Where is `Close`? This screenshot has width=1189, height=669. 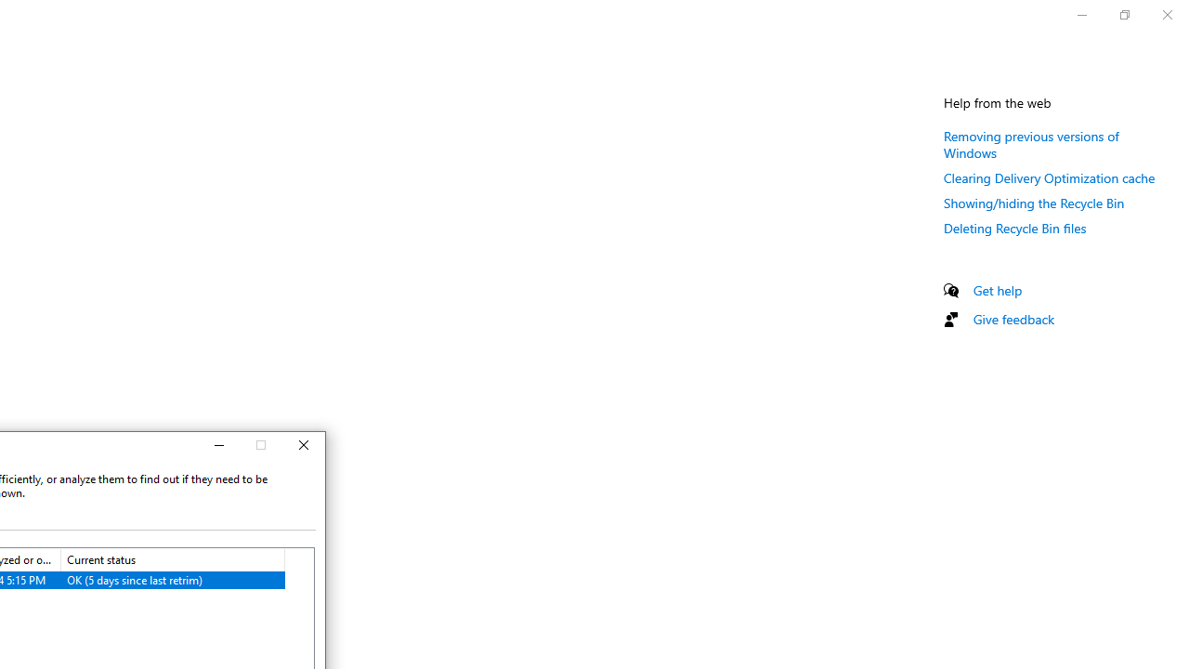
Close is located at coordinates (304, 446).